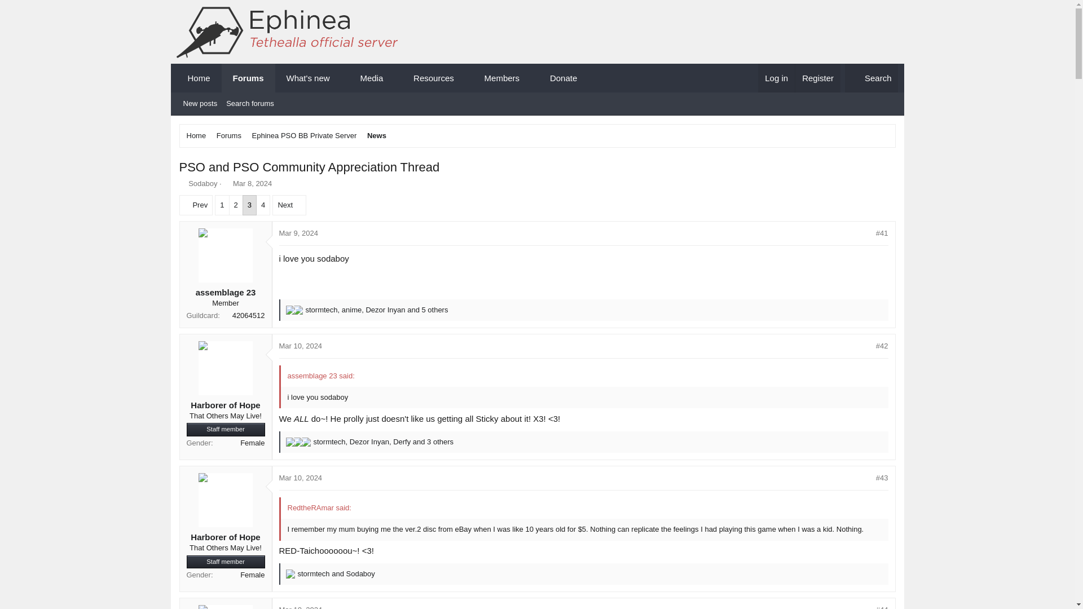  What do you see at coordinates (290, 442) in the screenshot?
I see `Like` at bounding box center [290, 442].